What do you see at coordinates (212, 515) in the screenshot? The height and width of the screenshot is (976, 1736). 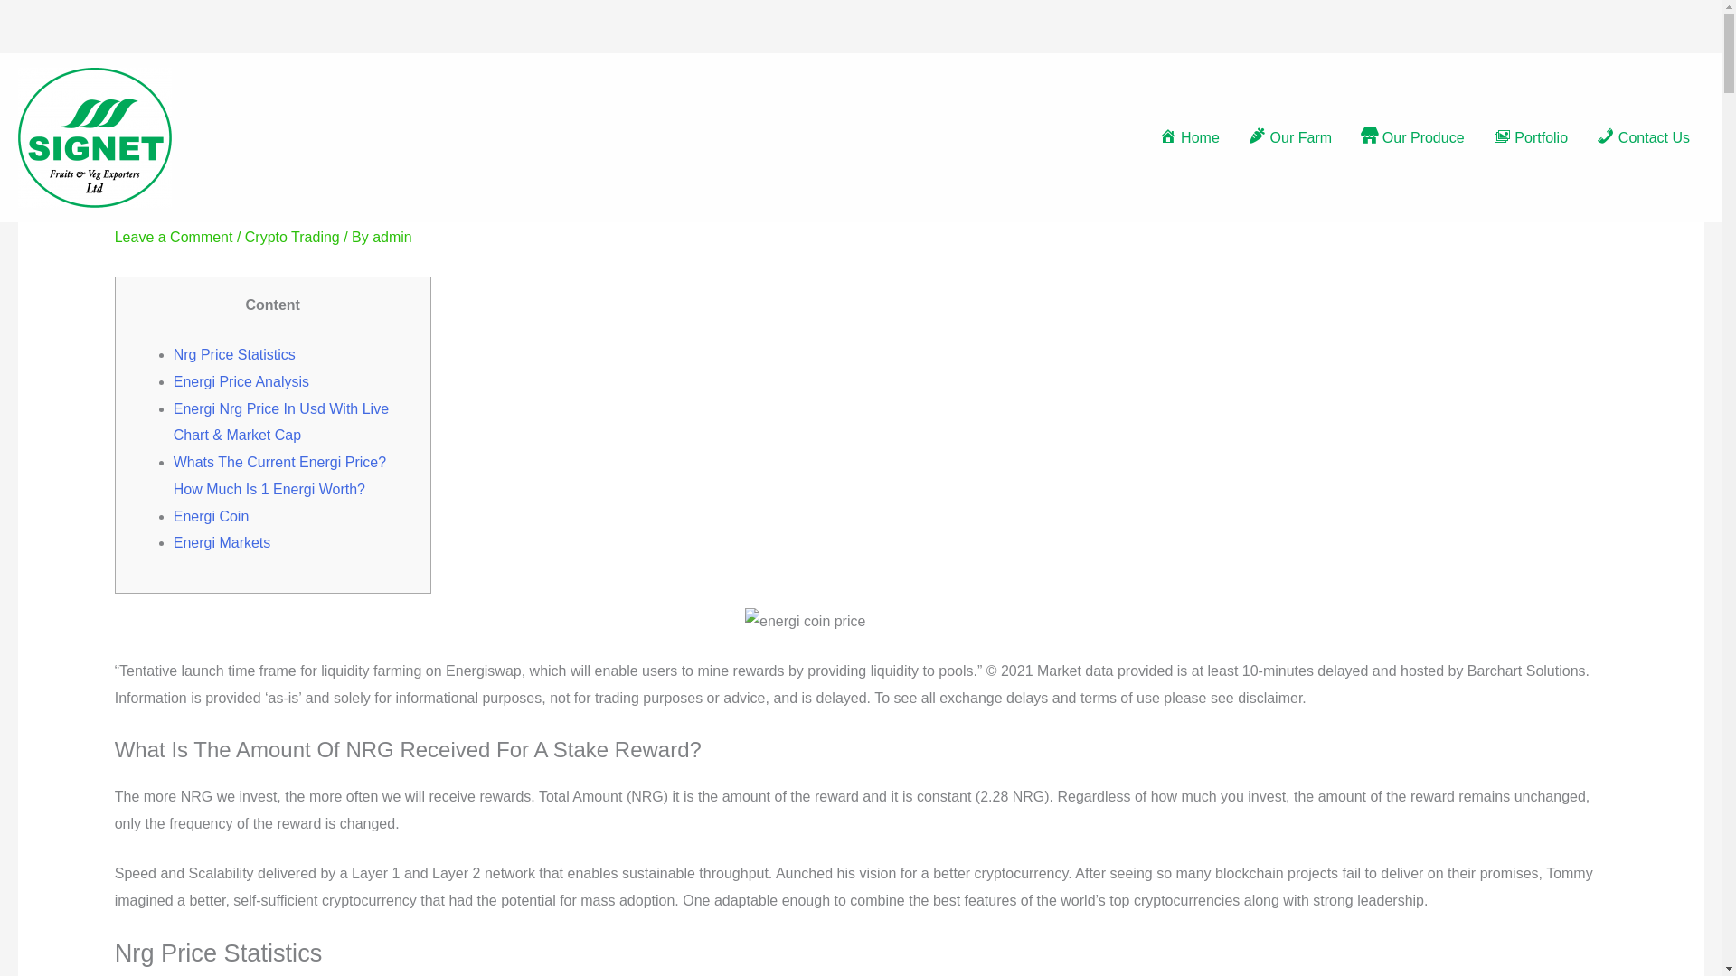 I see `Energi Coin` at bounding box center [212, 515].